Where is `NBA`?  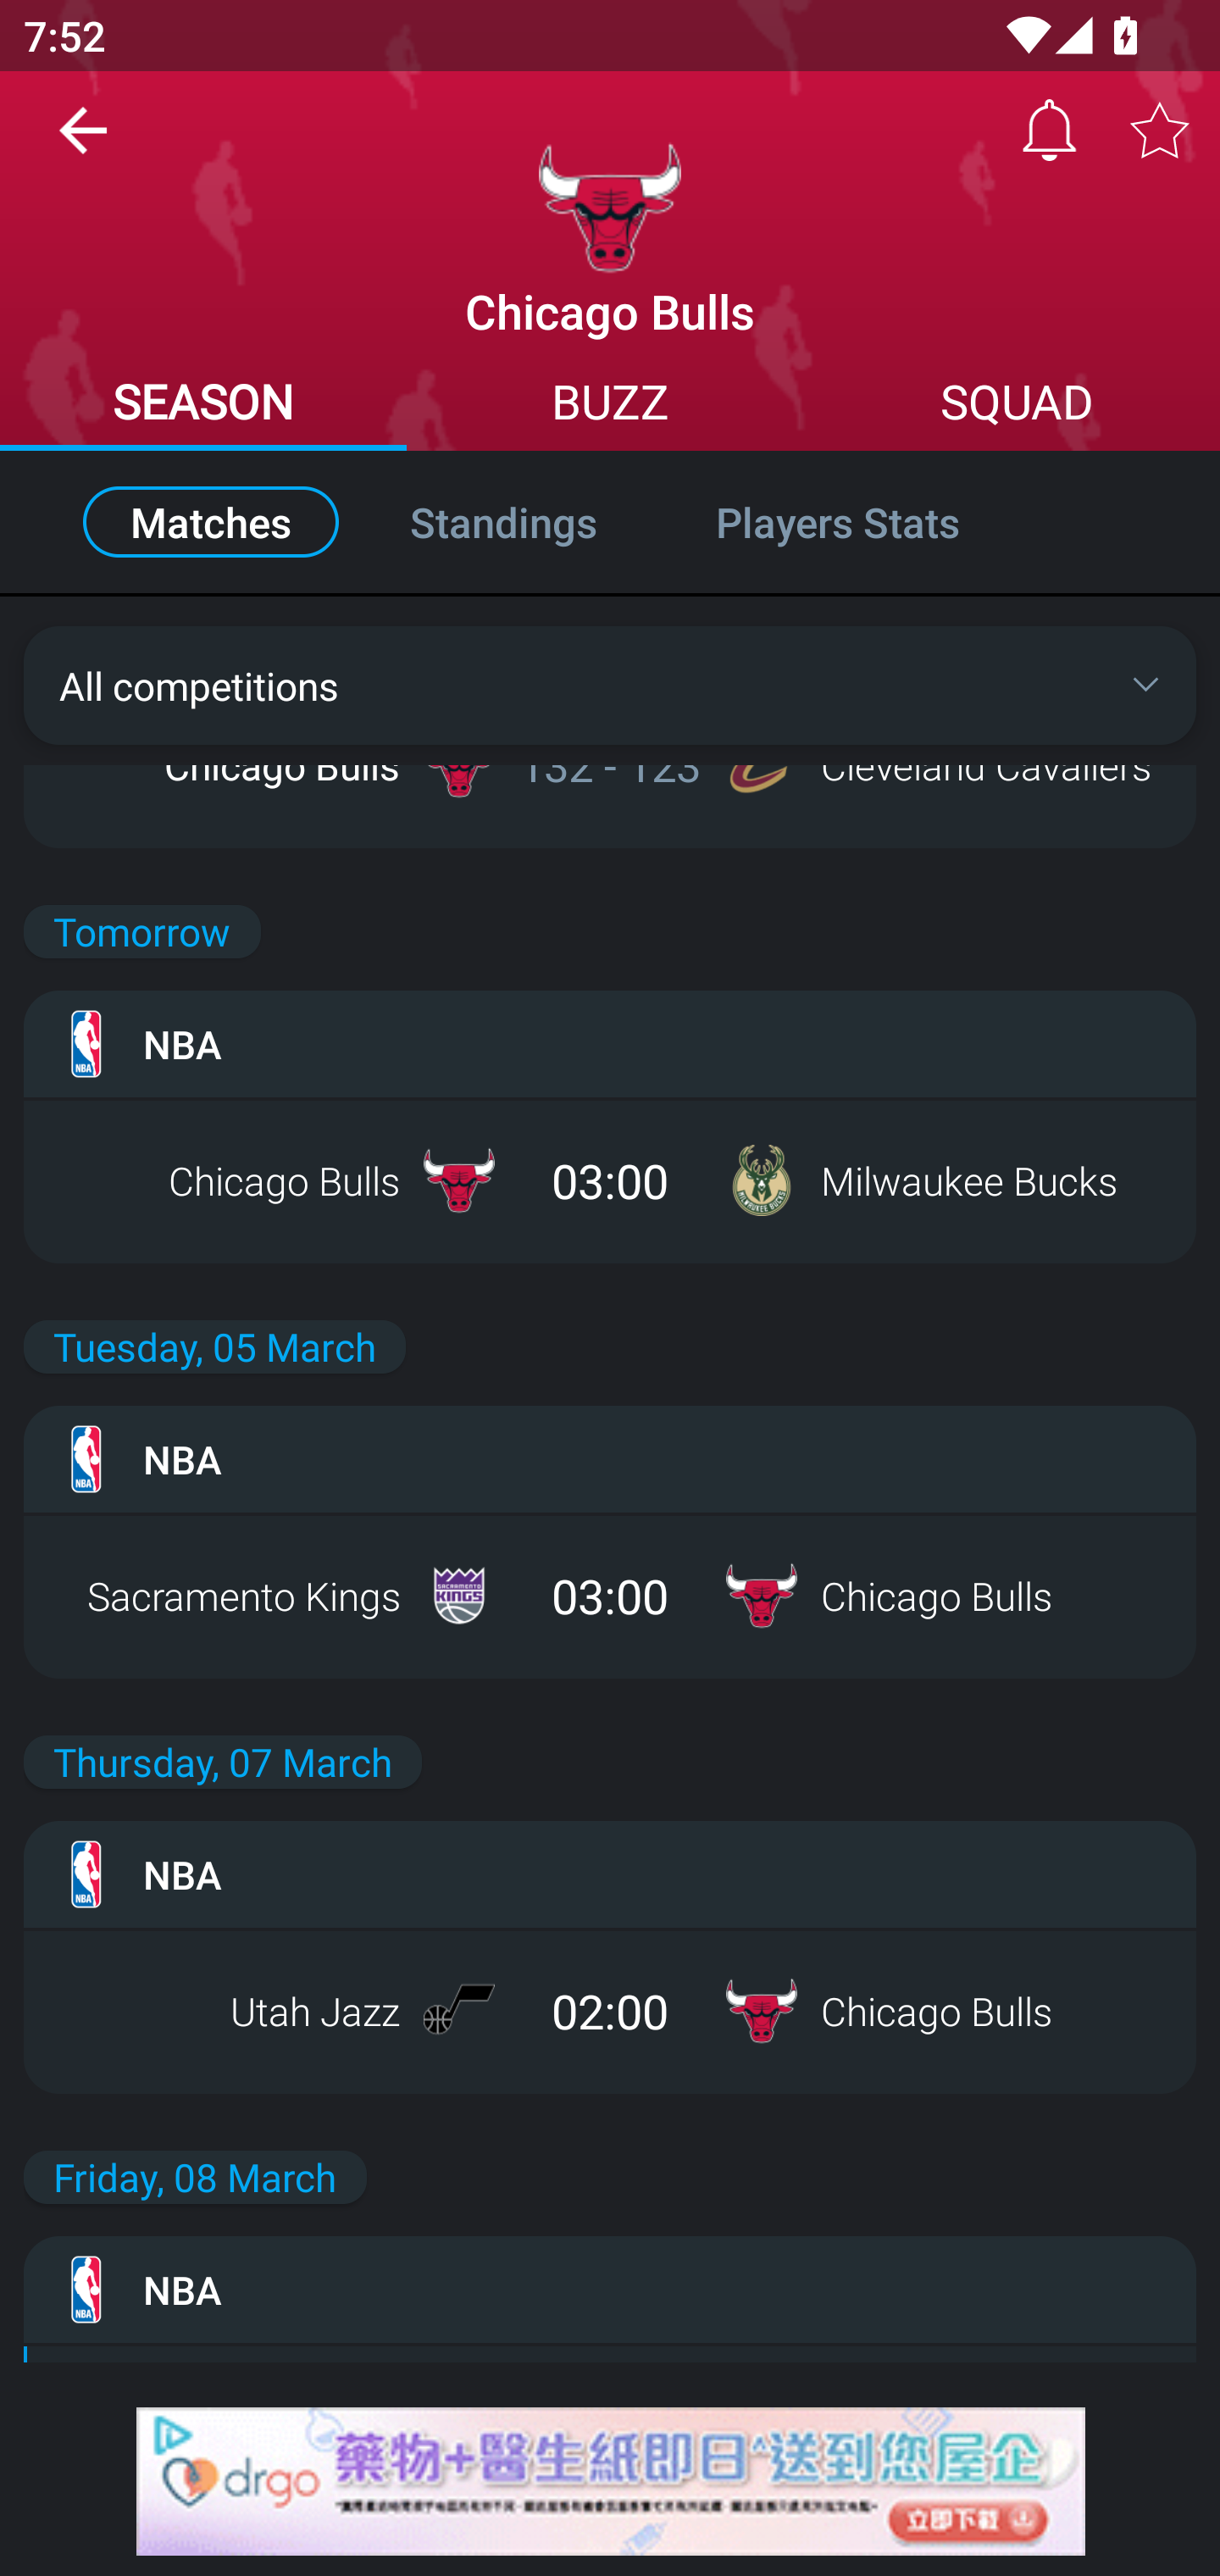 NBA is located at coordinates (610, 1874).